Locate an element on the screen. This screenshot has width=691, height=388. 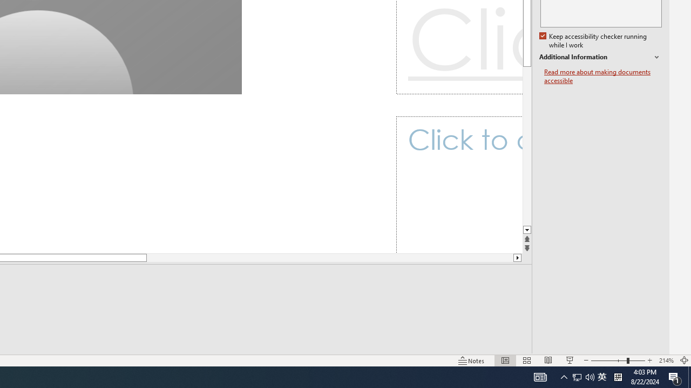
Page down is located at coordinates (309, 258).